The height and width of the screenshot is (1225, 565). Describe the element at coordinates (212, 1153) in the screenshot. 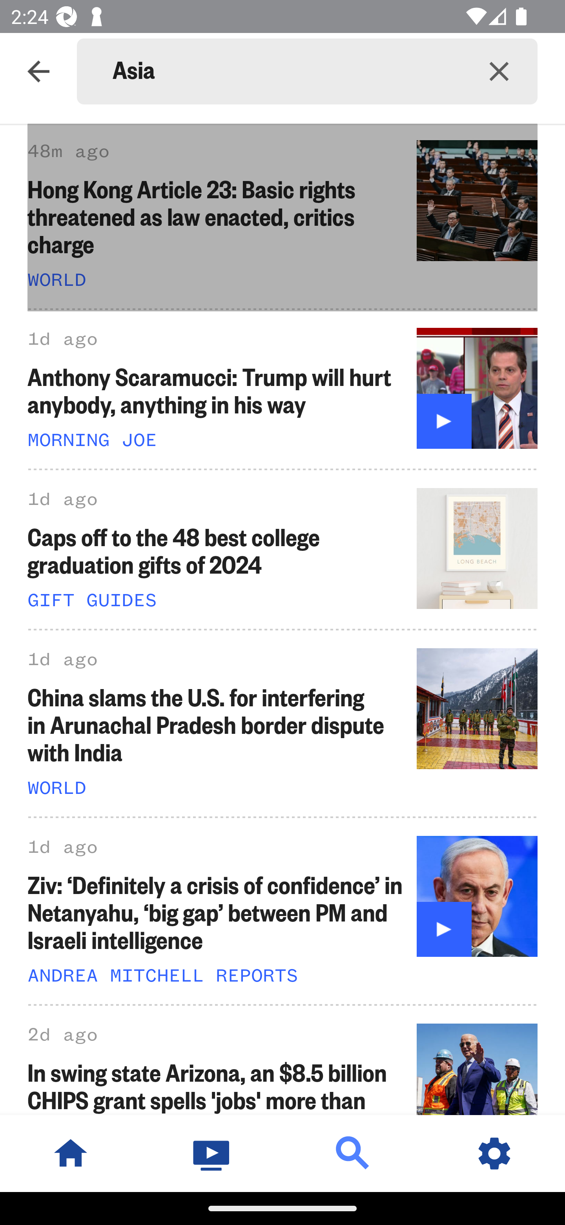

I see `Watch` at that location.